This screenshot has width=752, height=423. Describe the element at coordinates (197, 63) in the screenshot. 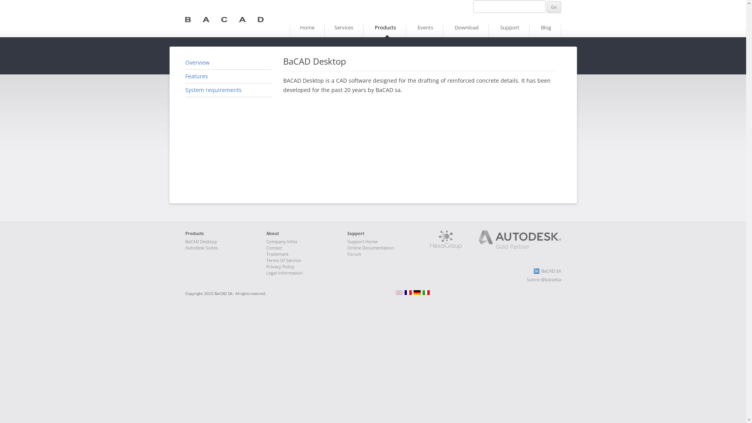

I see `Overview` at that location.